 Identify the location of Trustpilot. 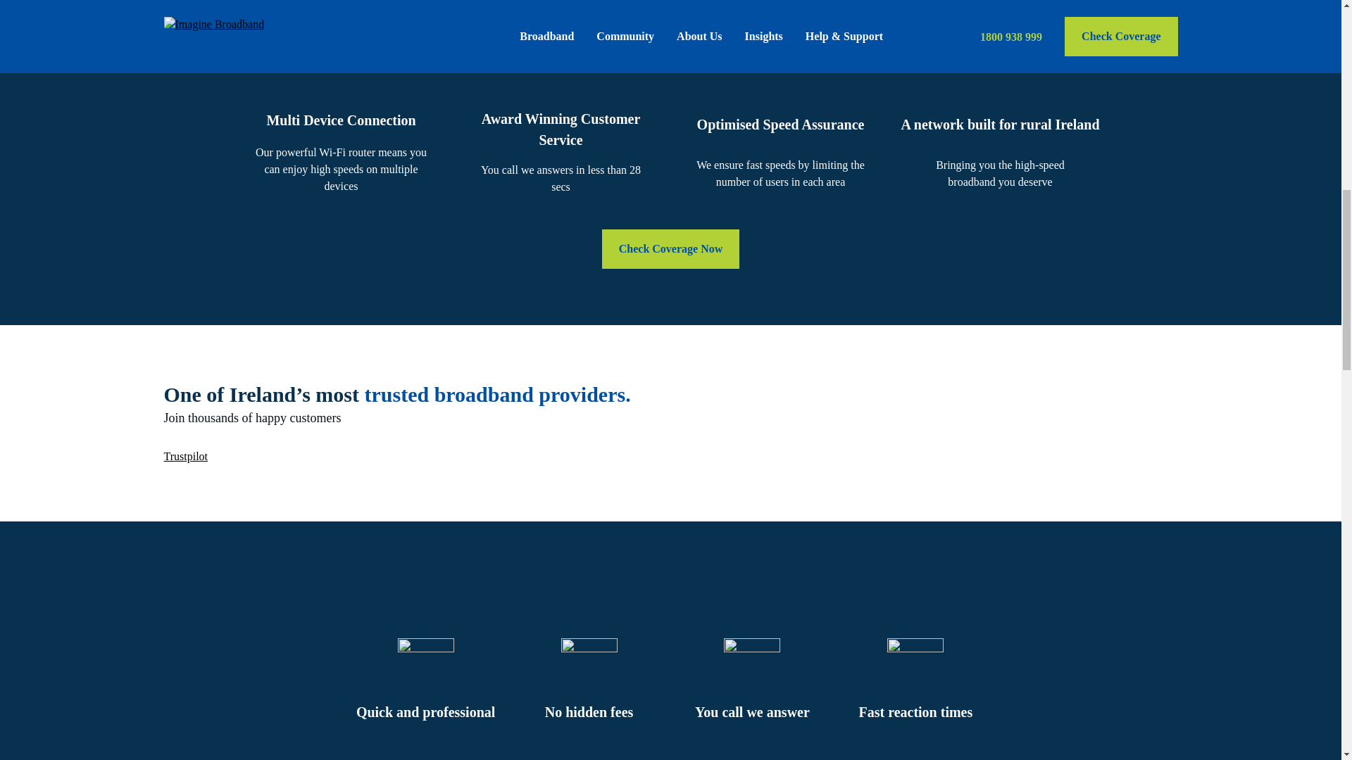
(186, 456).